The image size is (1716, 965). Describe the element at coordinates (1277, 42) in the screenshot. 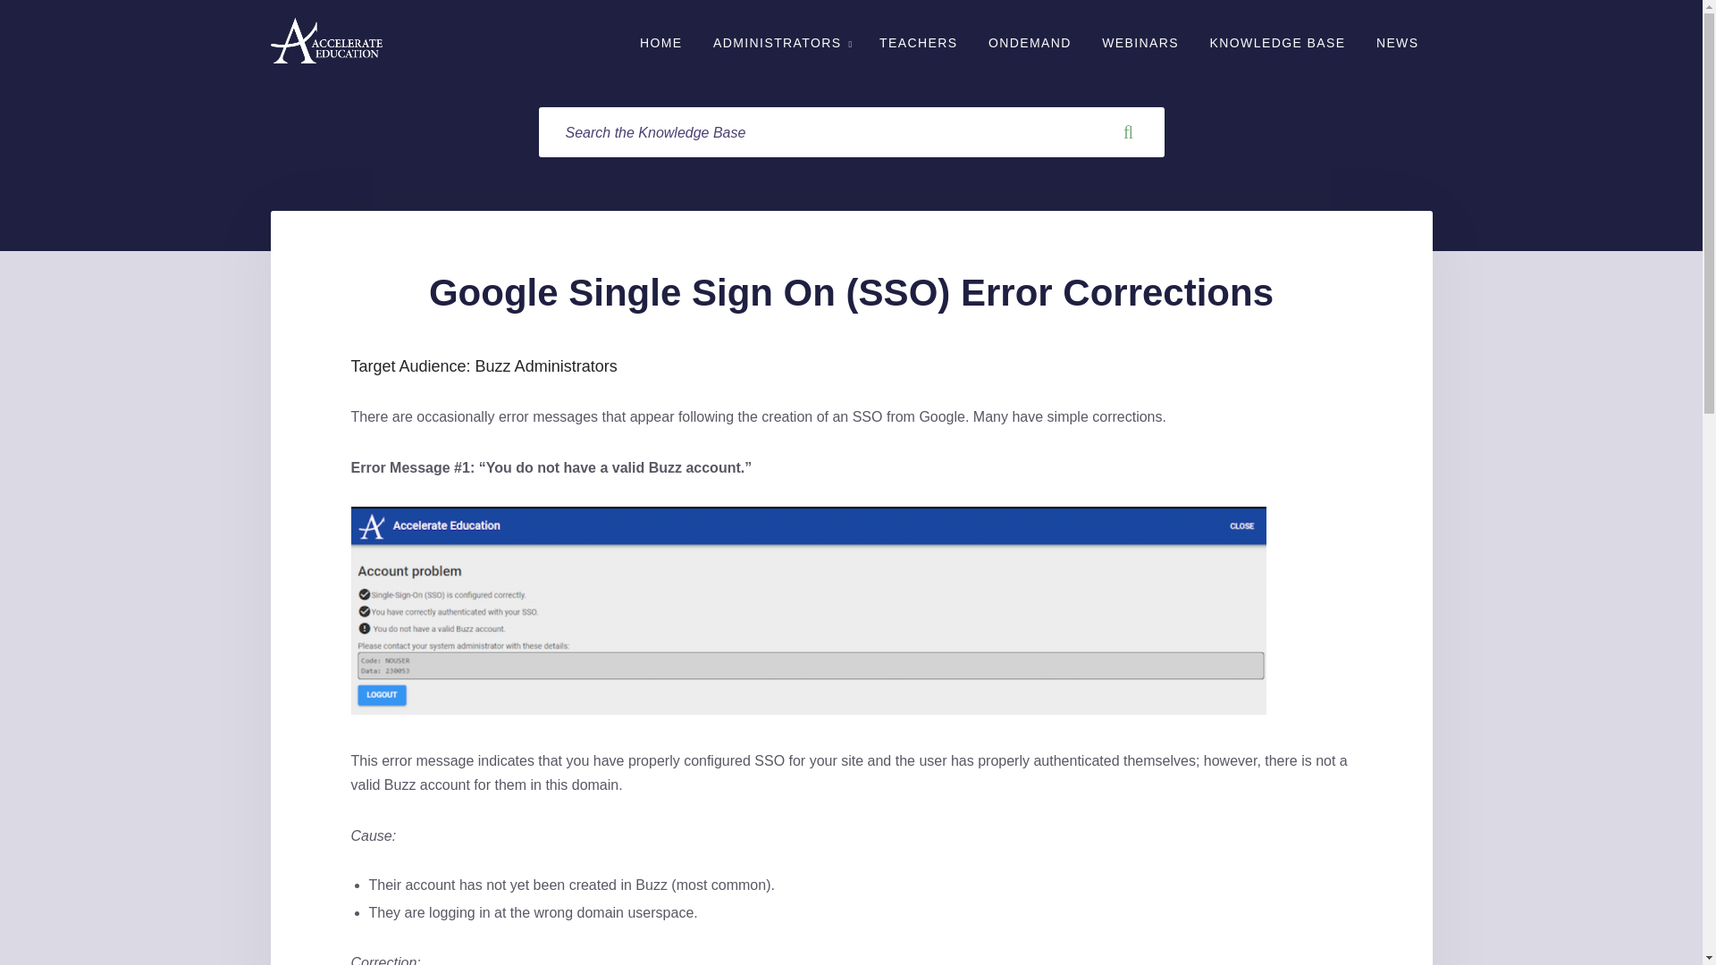

I see `KNOWLEDGE BASE` at that location.